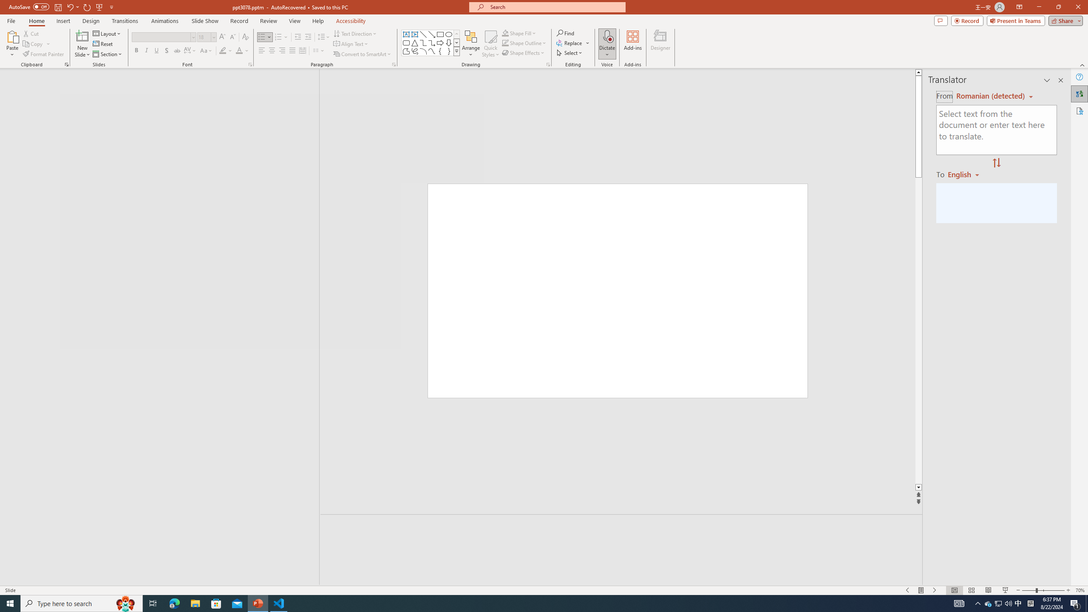 Image resolution: width=1088 pixels, height=612 pixels. Describe the element at coordinates (966, 174) in the screenshot. I see `Romanian` at that location.